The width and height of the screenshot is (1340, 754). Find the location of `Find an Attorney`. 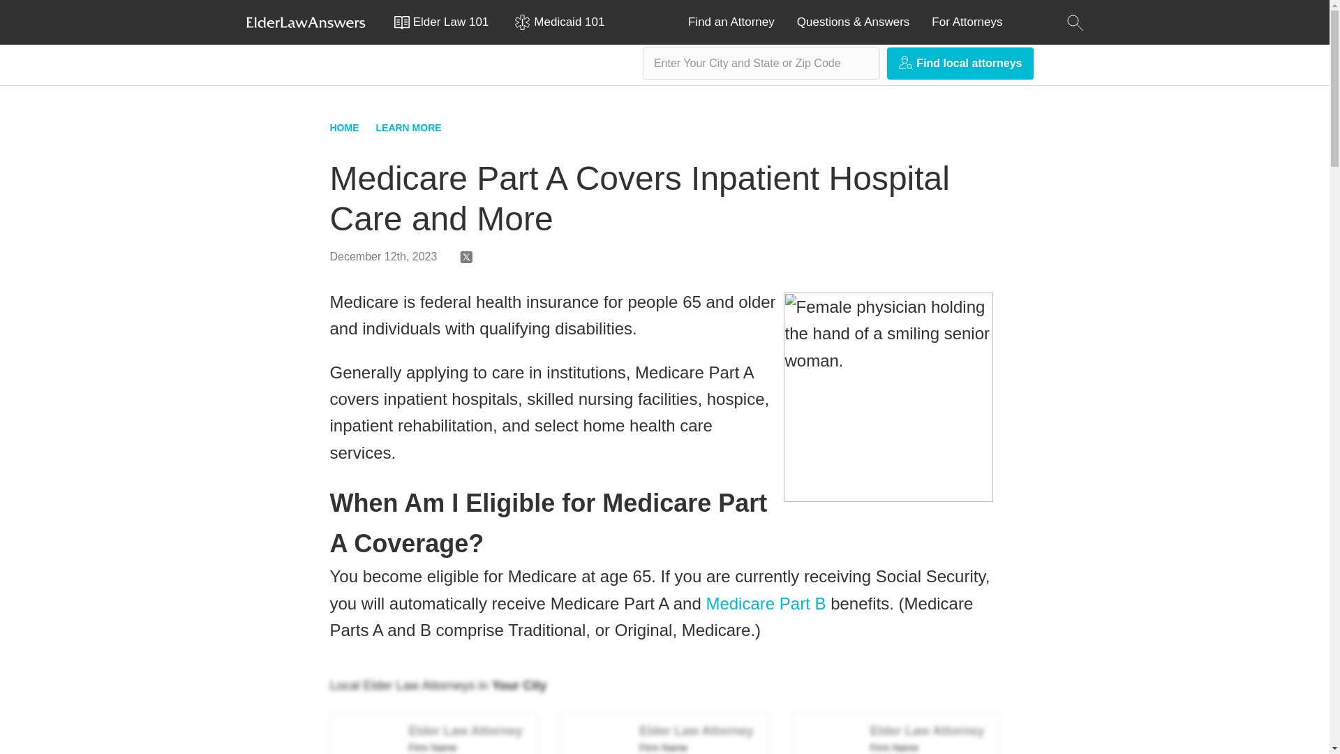

Find an Attorney is located at coordinates (731, 22).